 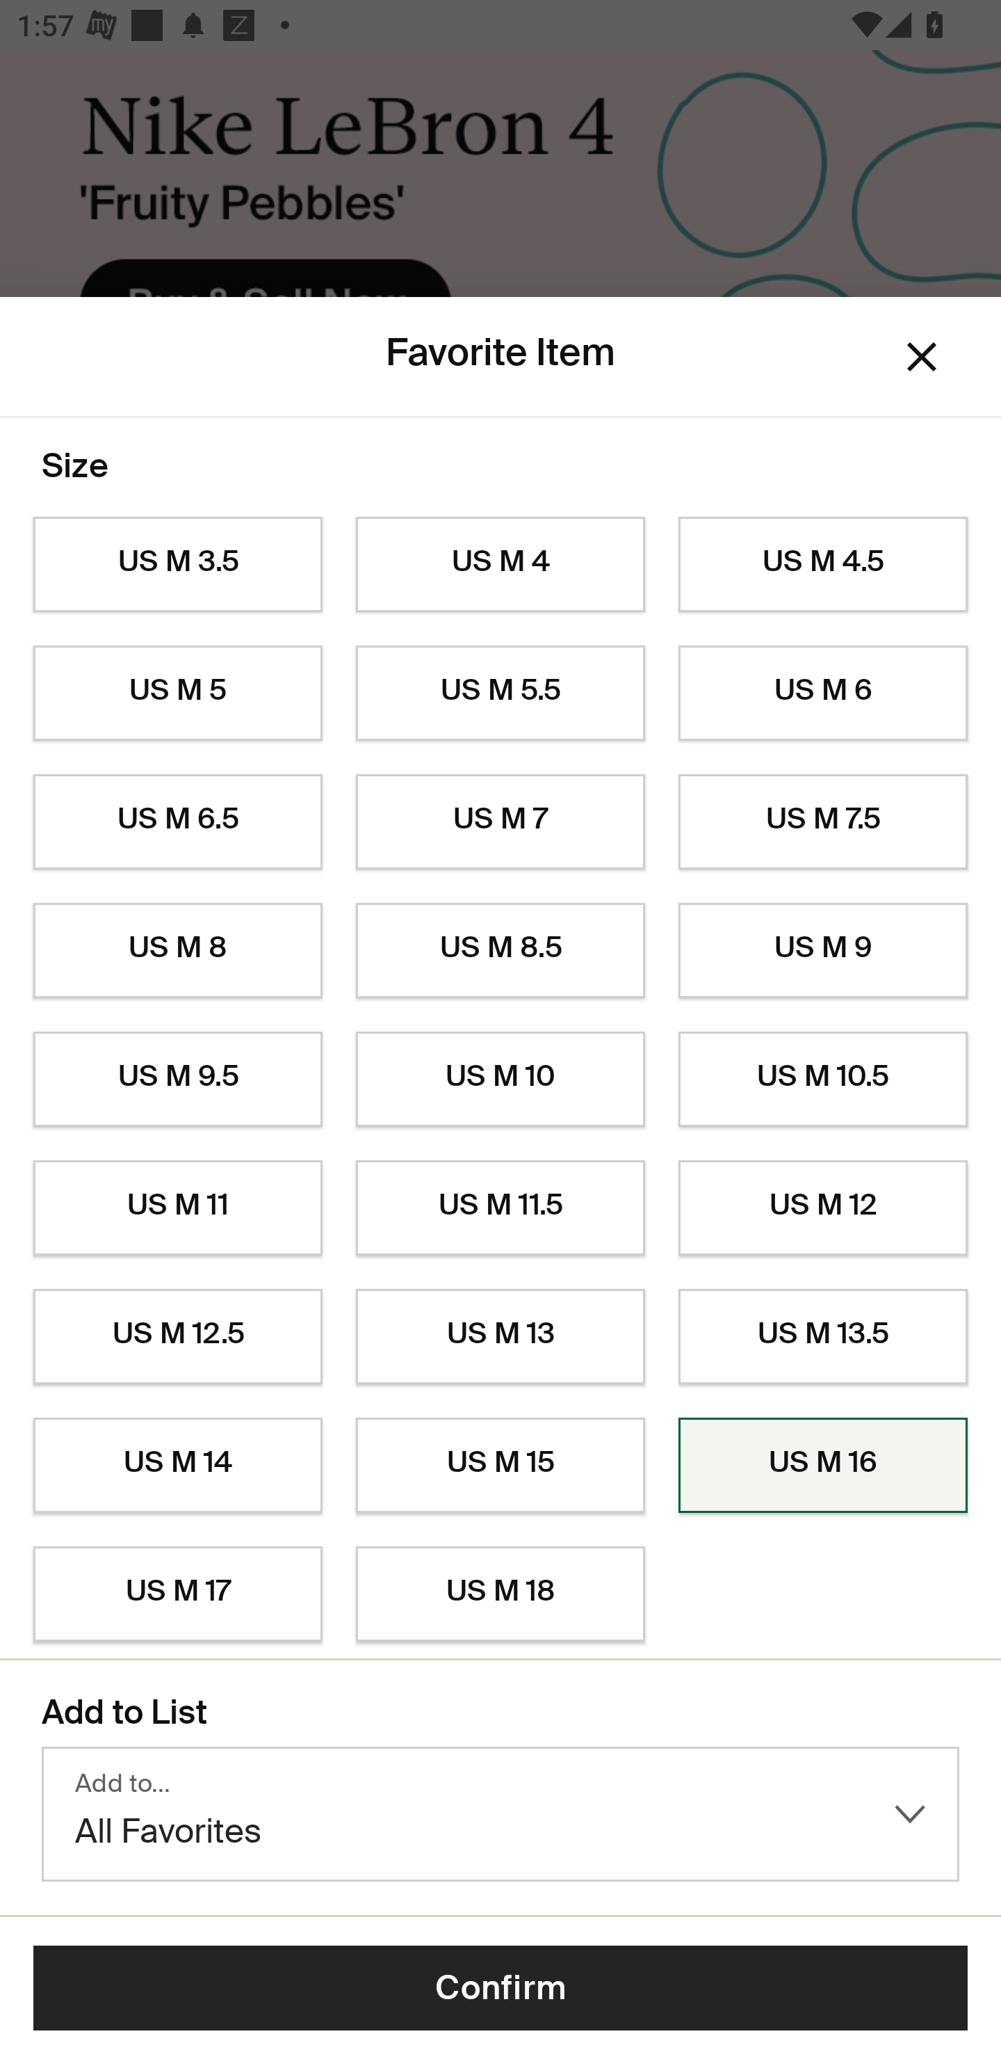 What do you see at coordinates (500, 1466) in the screenshot?
I see `US M 15` at bounding box center [500, 1466].